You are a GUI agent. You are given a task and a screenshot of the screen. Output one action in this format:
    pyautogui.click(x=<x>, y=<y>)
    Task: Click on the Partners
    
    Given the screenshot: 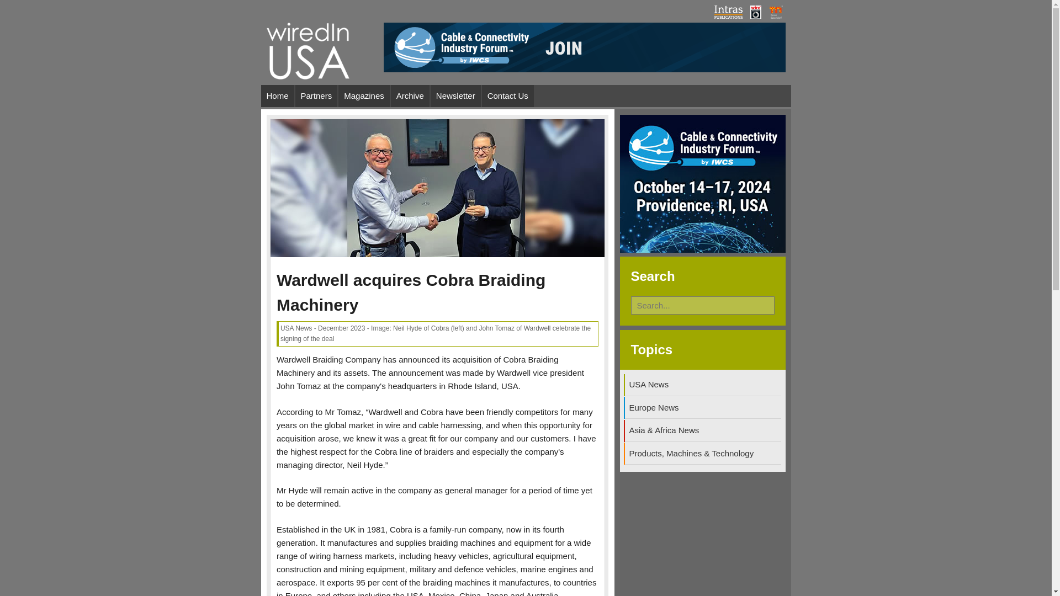 What is the action you would take?
    pyautogui.click(x=317, y=96)
    